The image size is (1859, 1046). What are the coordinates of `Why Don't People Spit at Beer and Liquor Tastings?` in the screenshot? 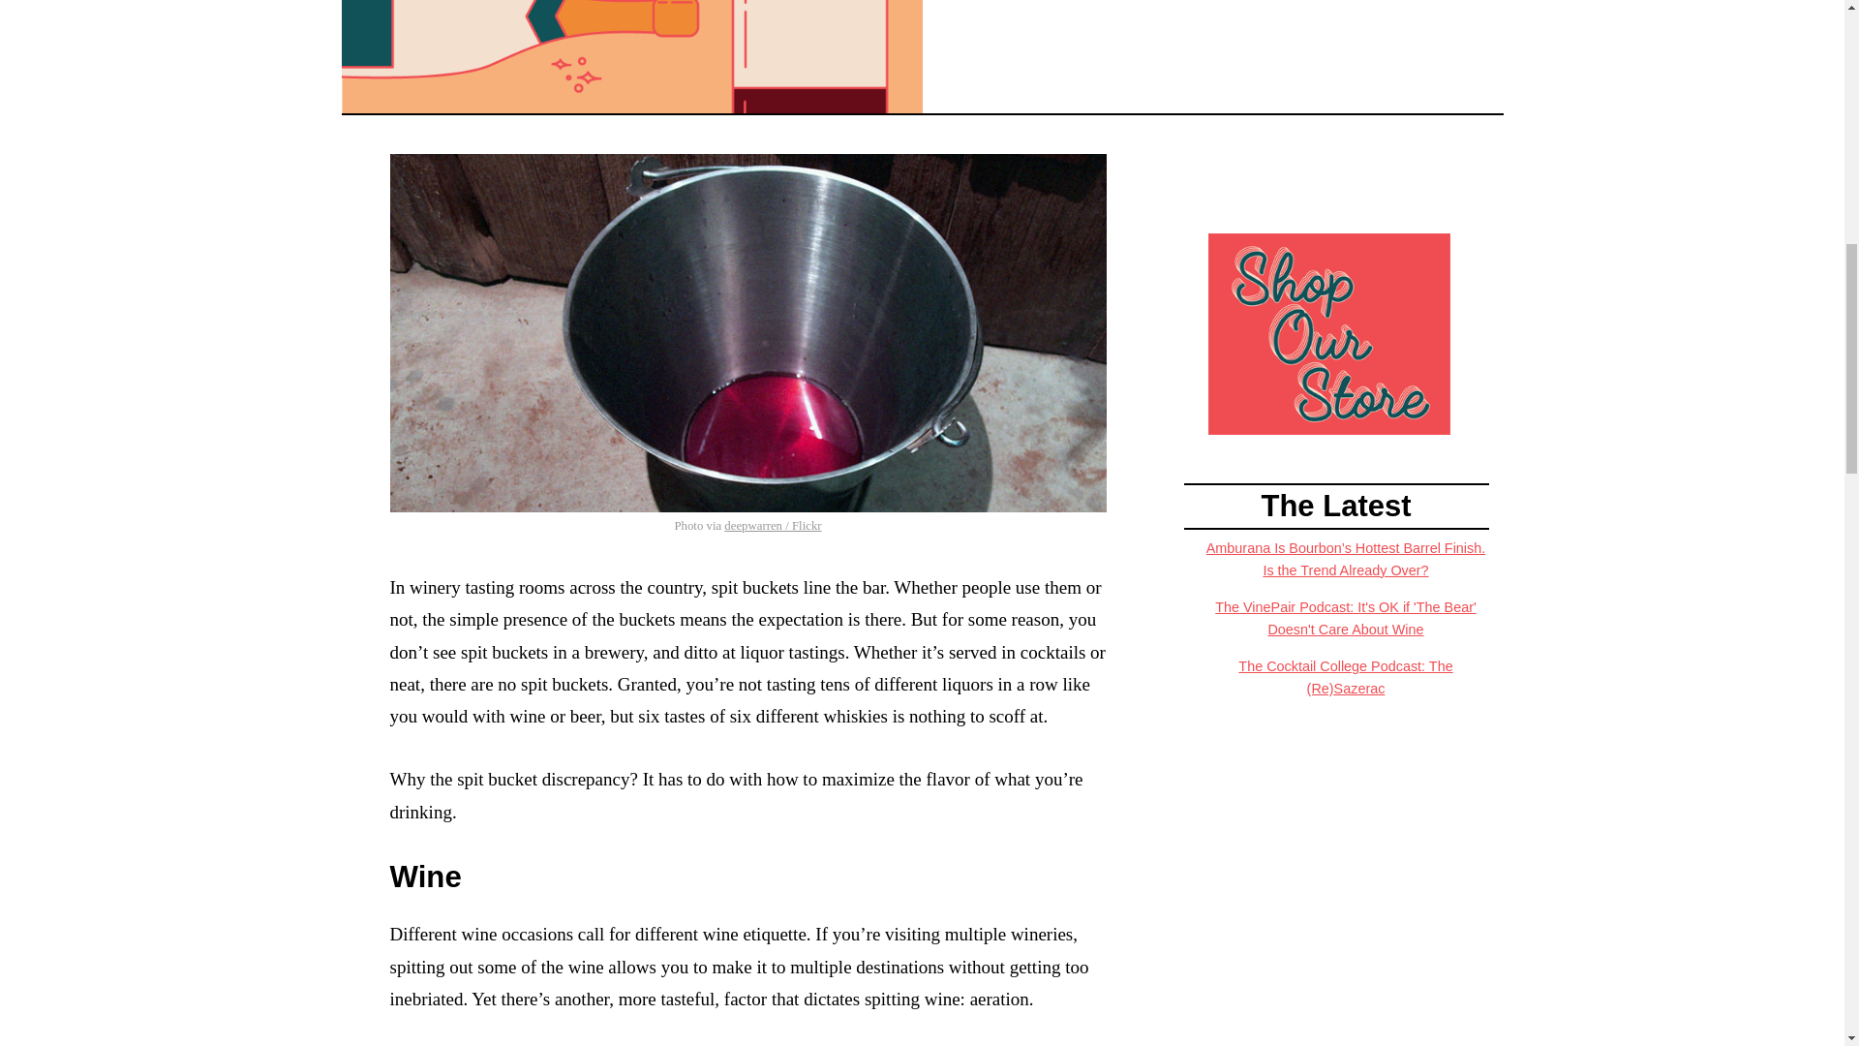 It's located at (631, 56).